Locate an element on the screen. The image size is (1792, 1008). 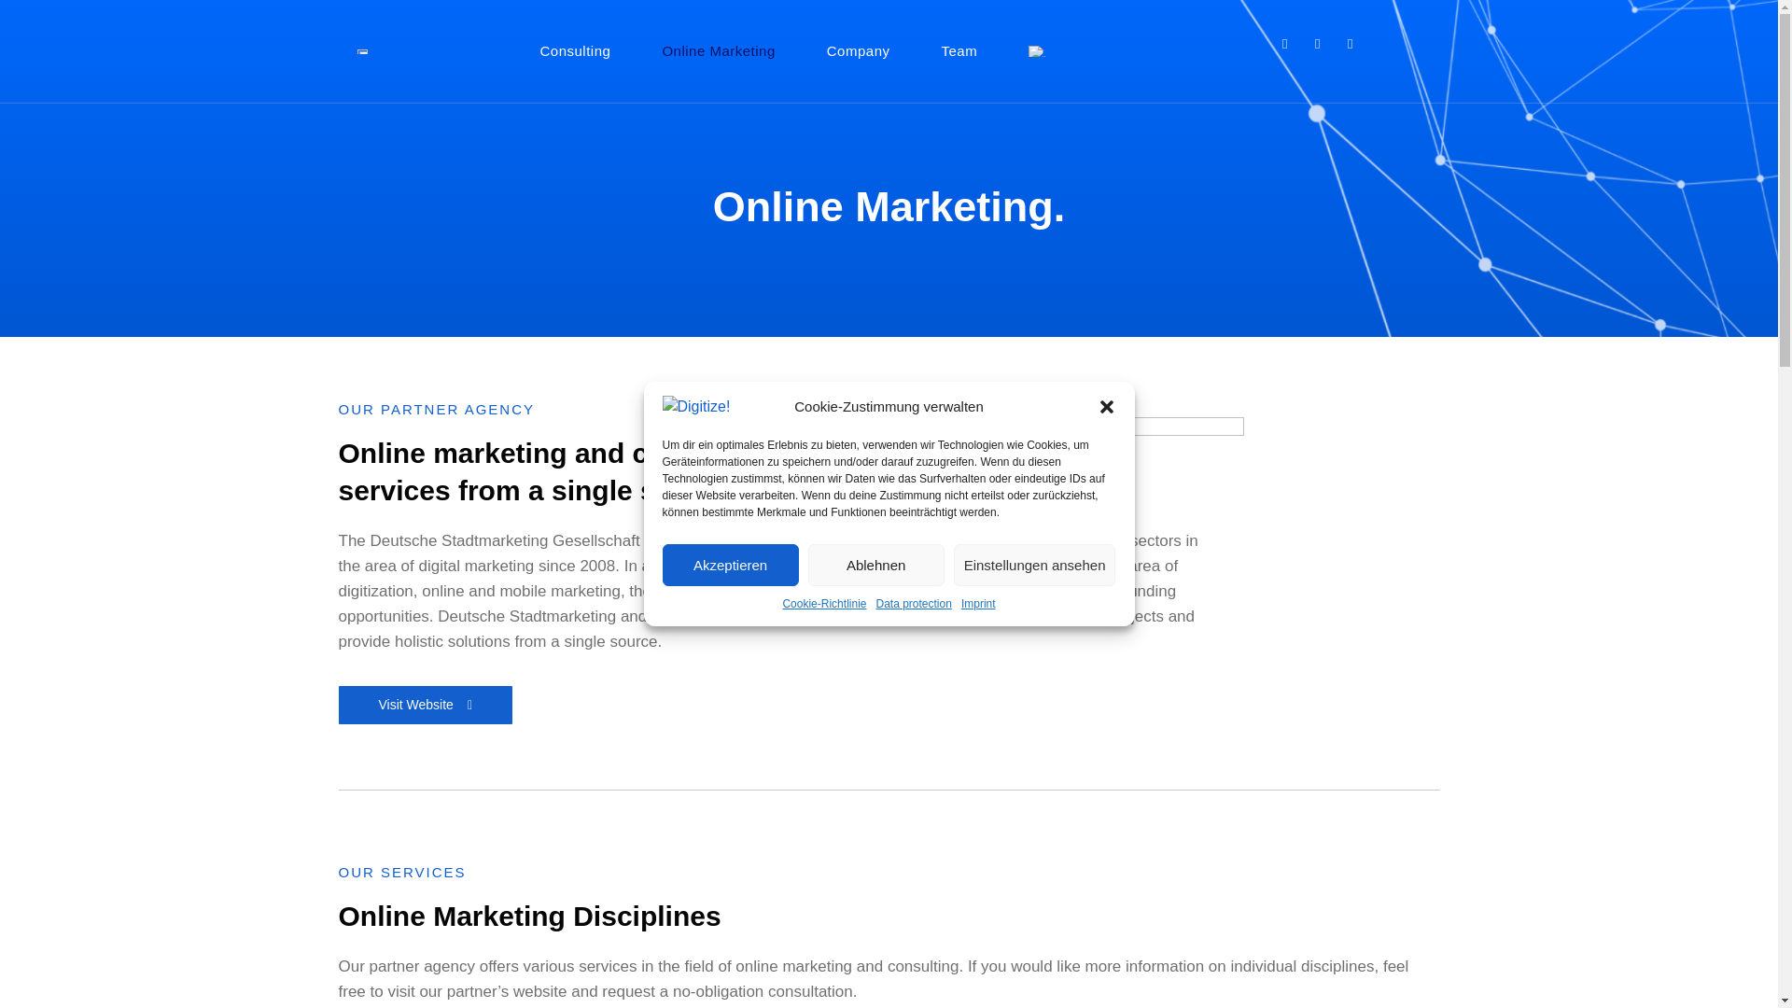
Cookie-Richtlinie is located at coordinates (823, 603).